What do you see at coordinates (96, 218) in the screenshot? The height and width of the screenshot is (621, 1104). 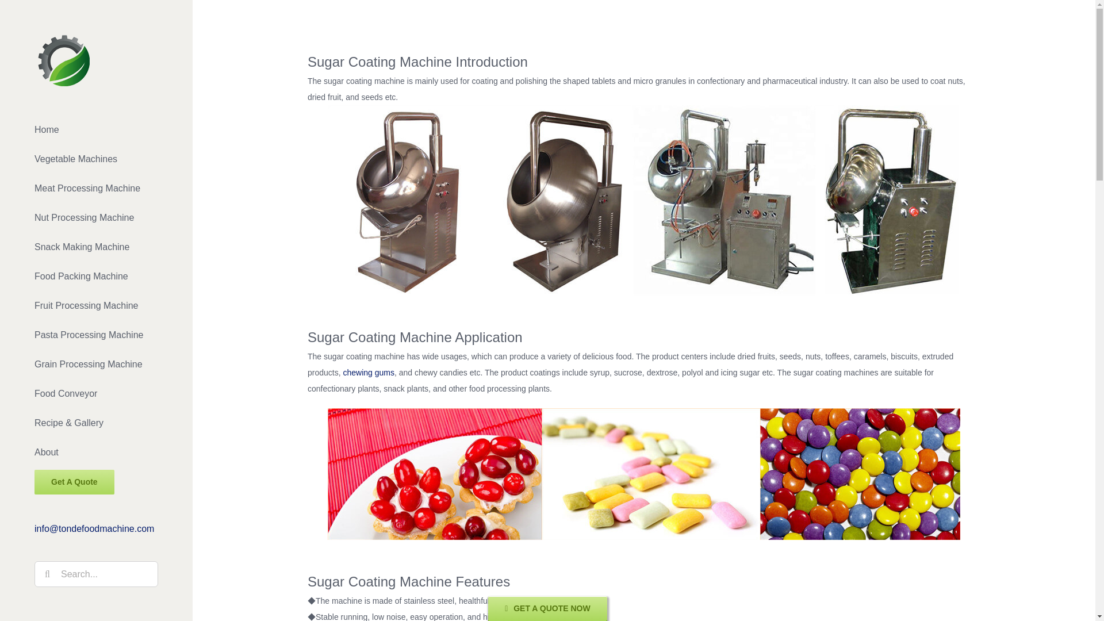 I see `Nut Processing Machine` at bounding box center [96, 218].